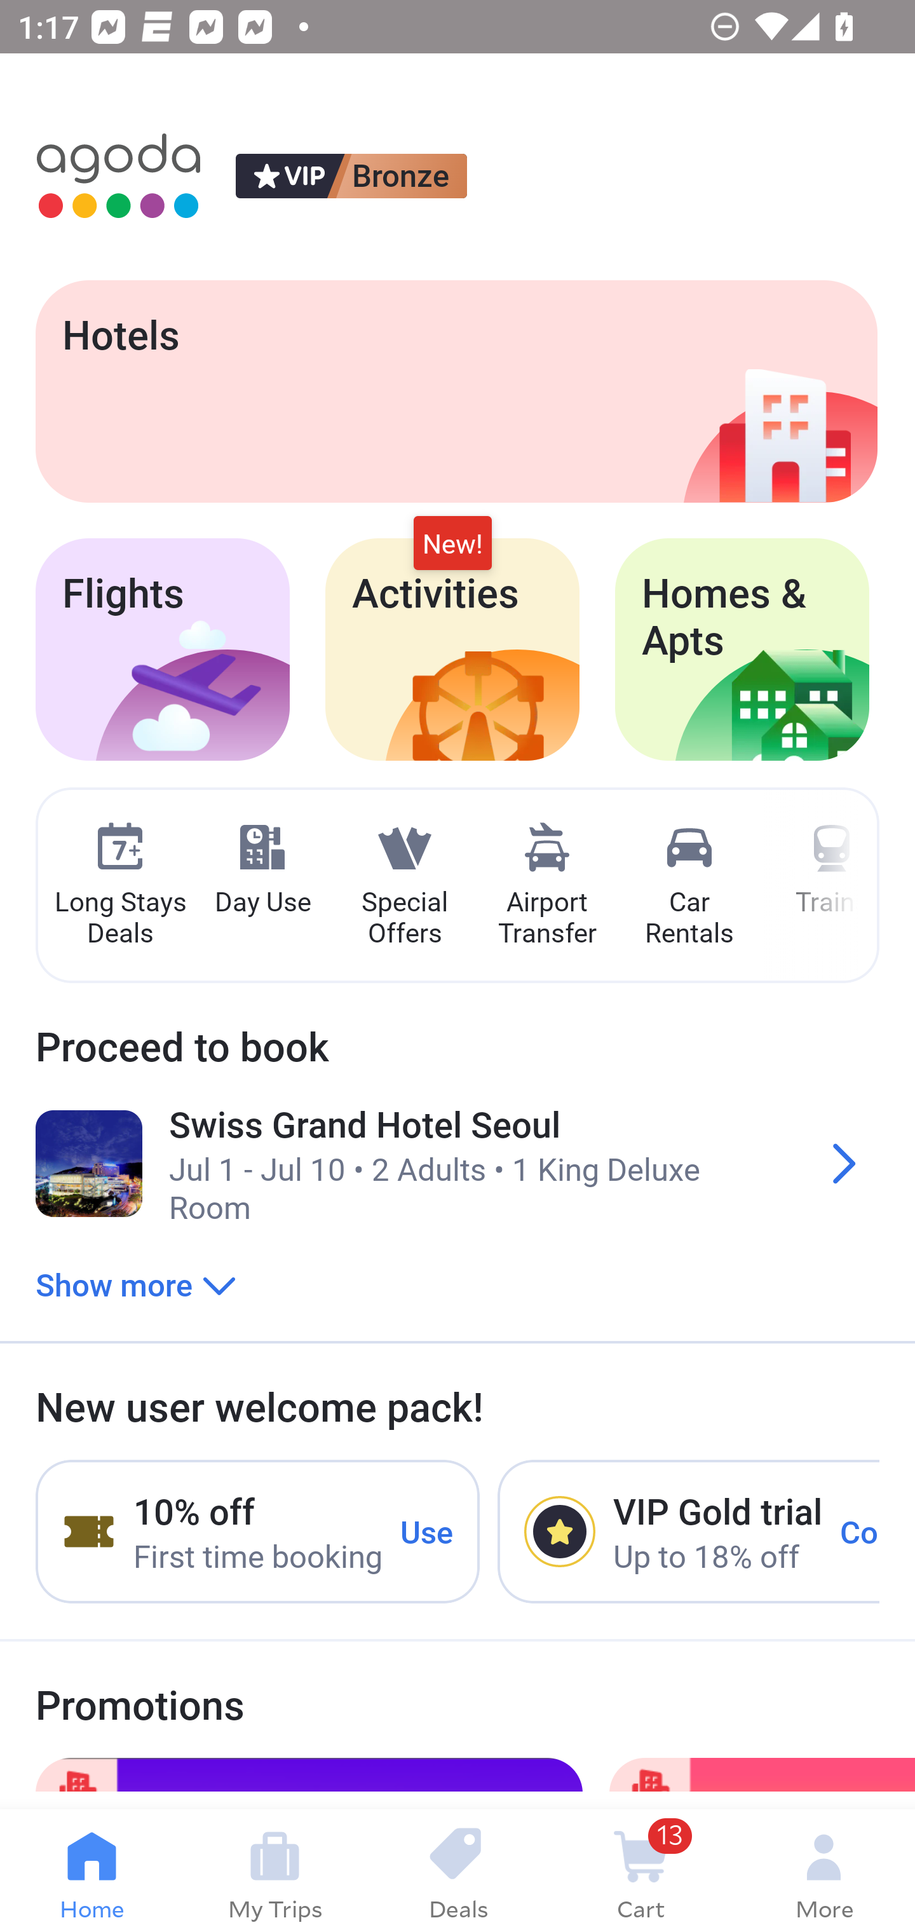  Describe the element at coordinates (689, 886) in the screenshot. I see `Car Rentals` at that location.